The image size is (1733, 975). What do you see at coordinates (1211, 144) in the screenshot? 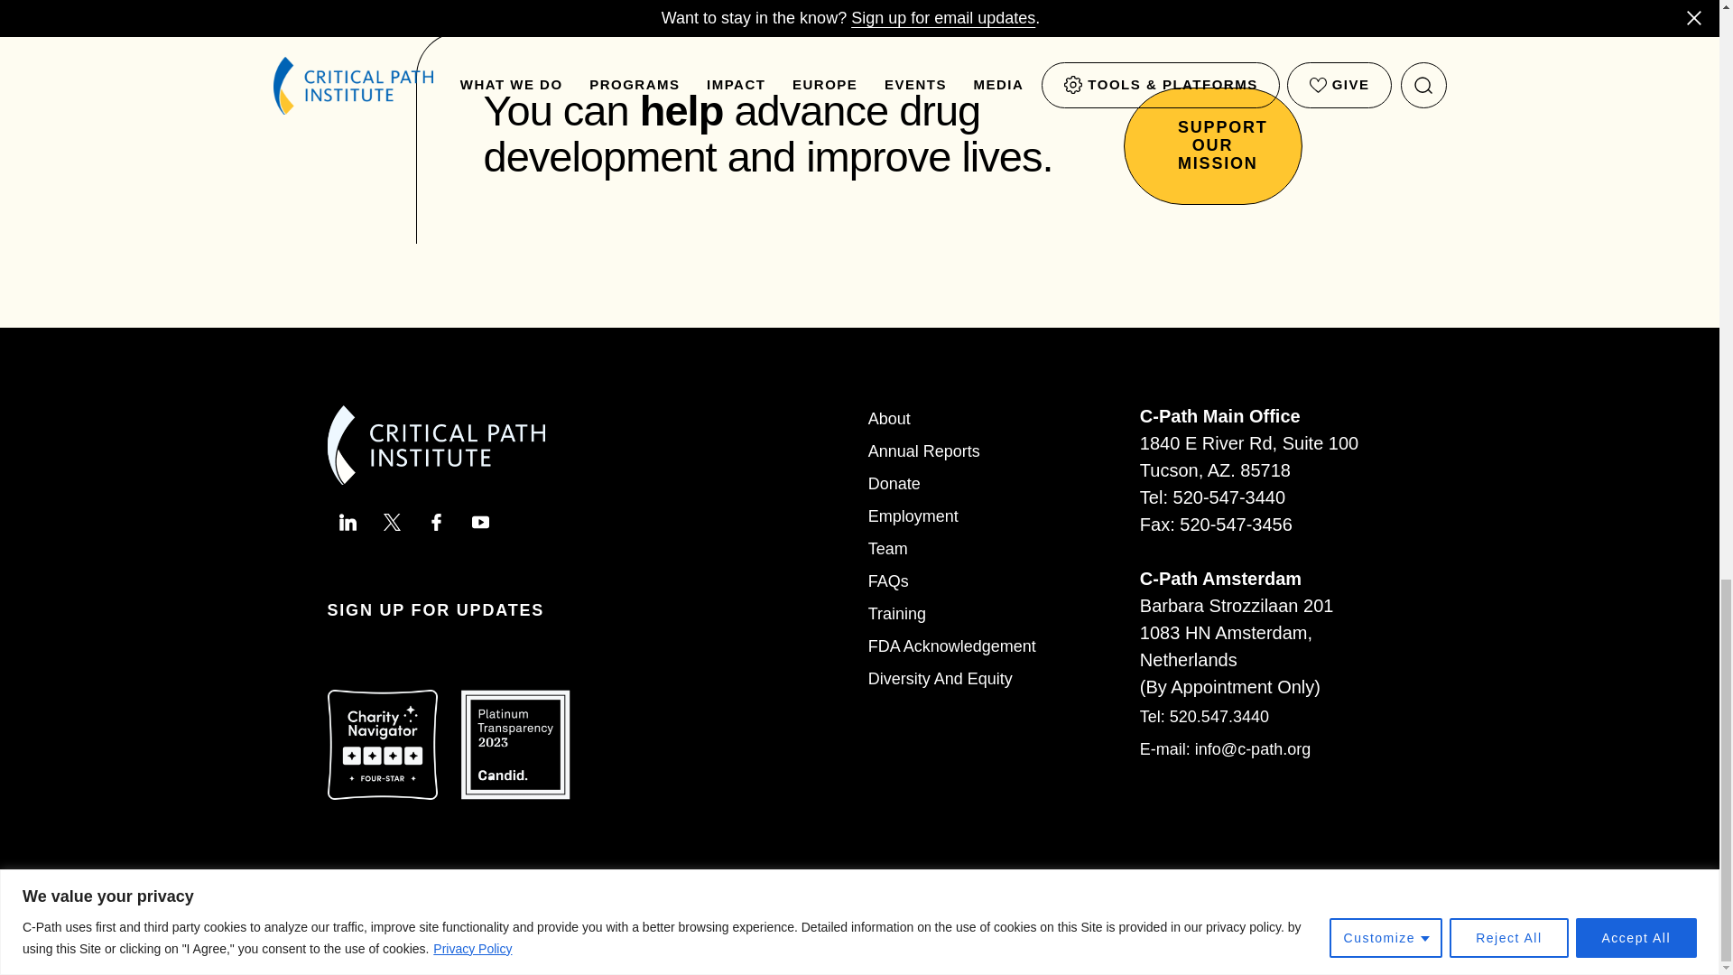
I see `Support Our Mission` at bounding box center [1211, 144].